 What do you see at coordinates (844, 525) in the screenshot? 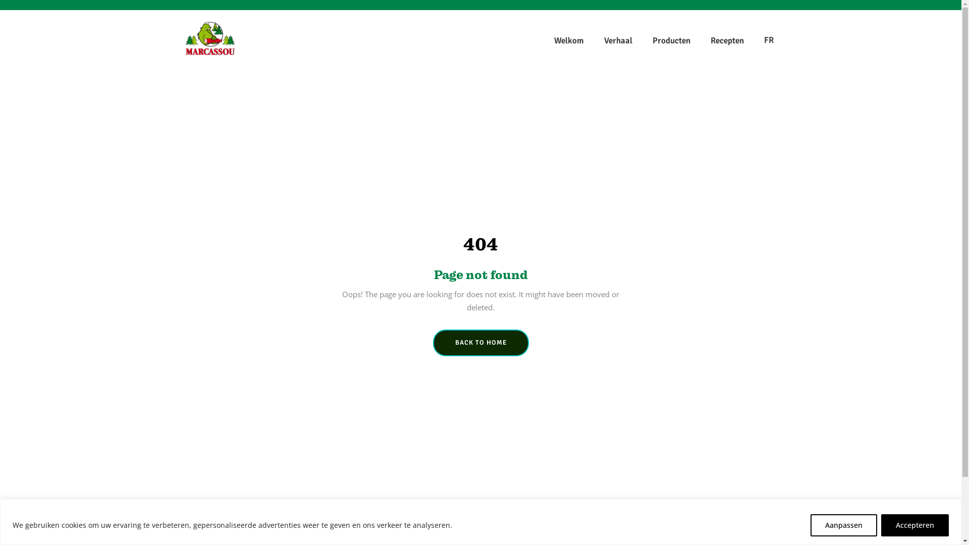
I see `Aanpassen` at bounding box center [844, 525].